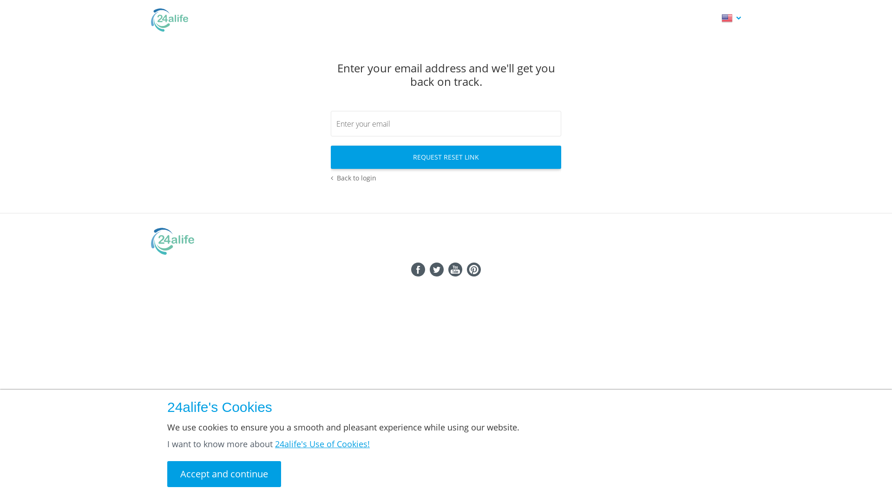 The height and width of the screenshot is (501, 892). What do you see at coordinates (446, 175) in the screenshot?
I see `Back to login` at bounding box center [446, 175].